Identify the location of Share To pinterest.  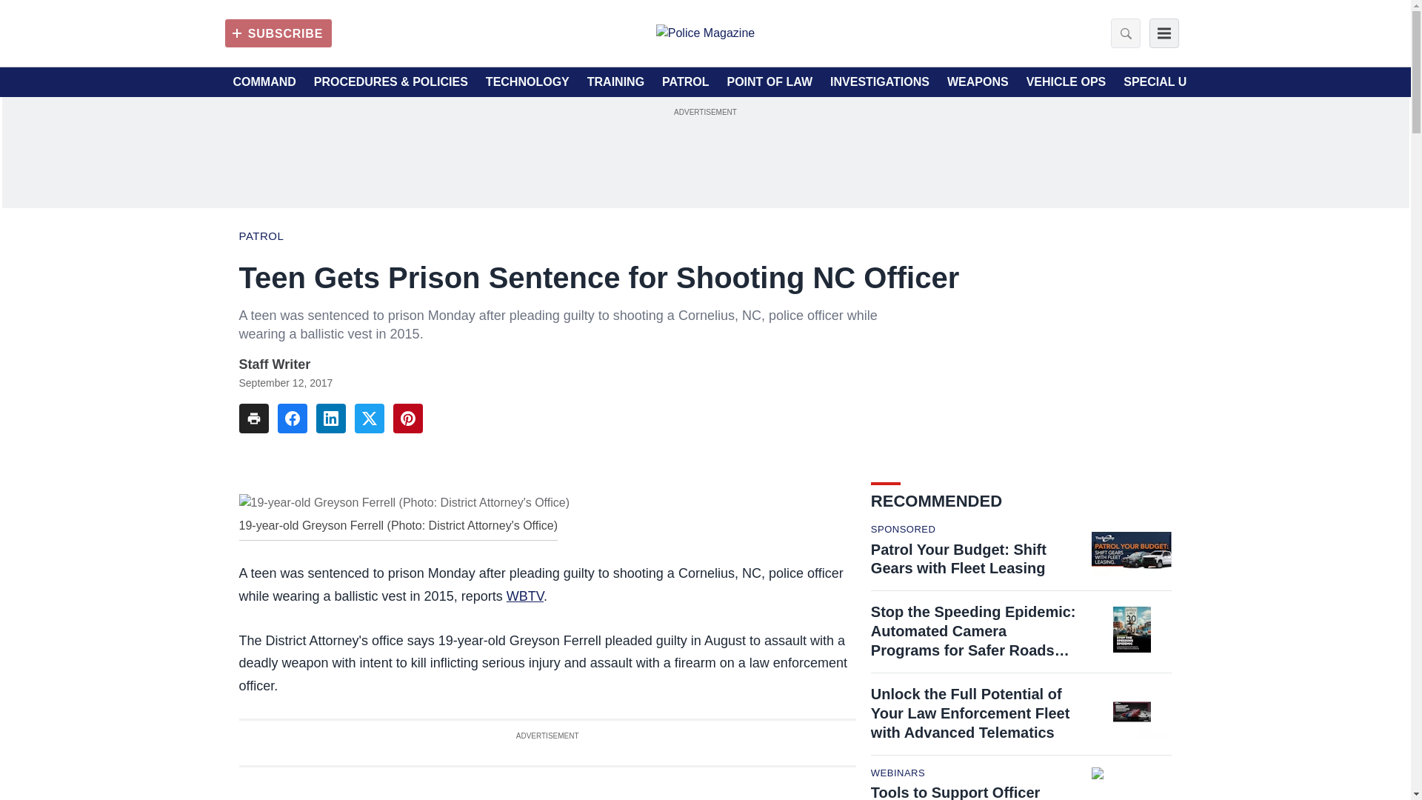
(407, 419).